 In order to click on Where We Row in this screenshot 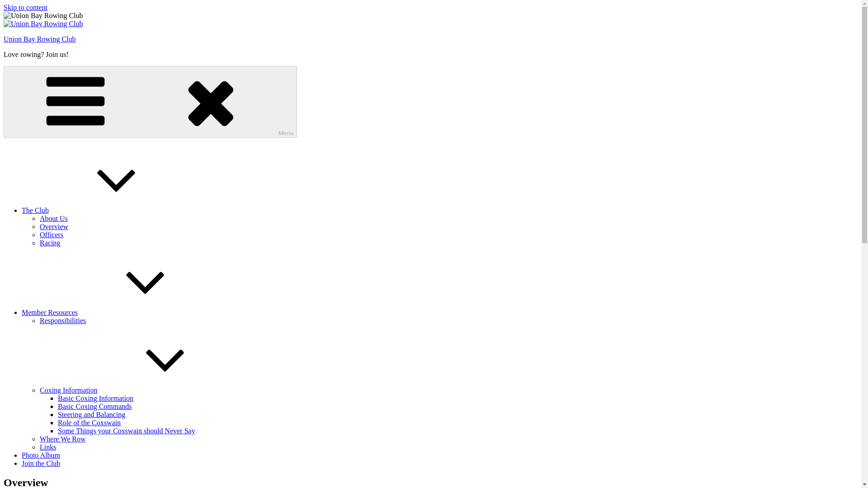, I will do `click(63, 439)`.